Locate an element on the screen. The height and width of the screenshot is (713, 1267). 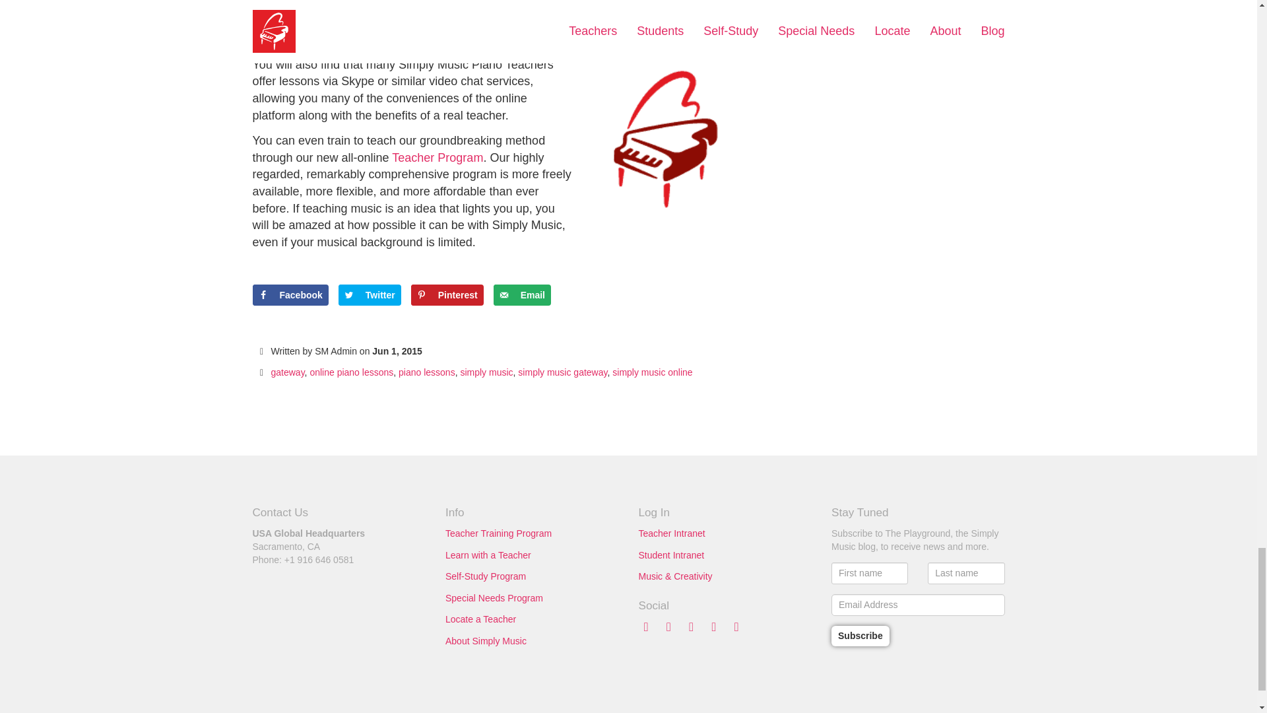
Twitter is located at coordinates (370, 294).